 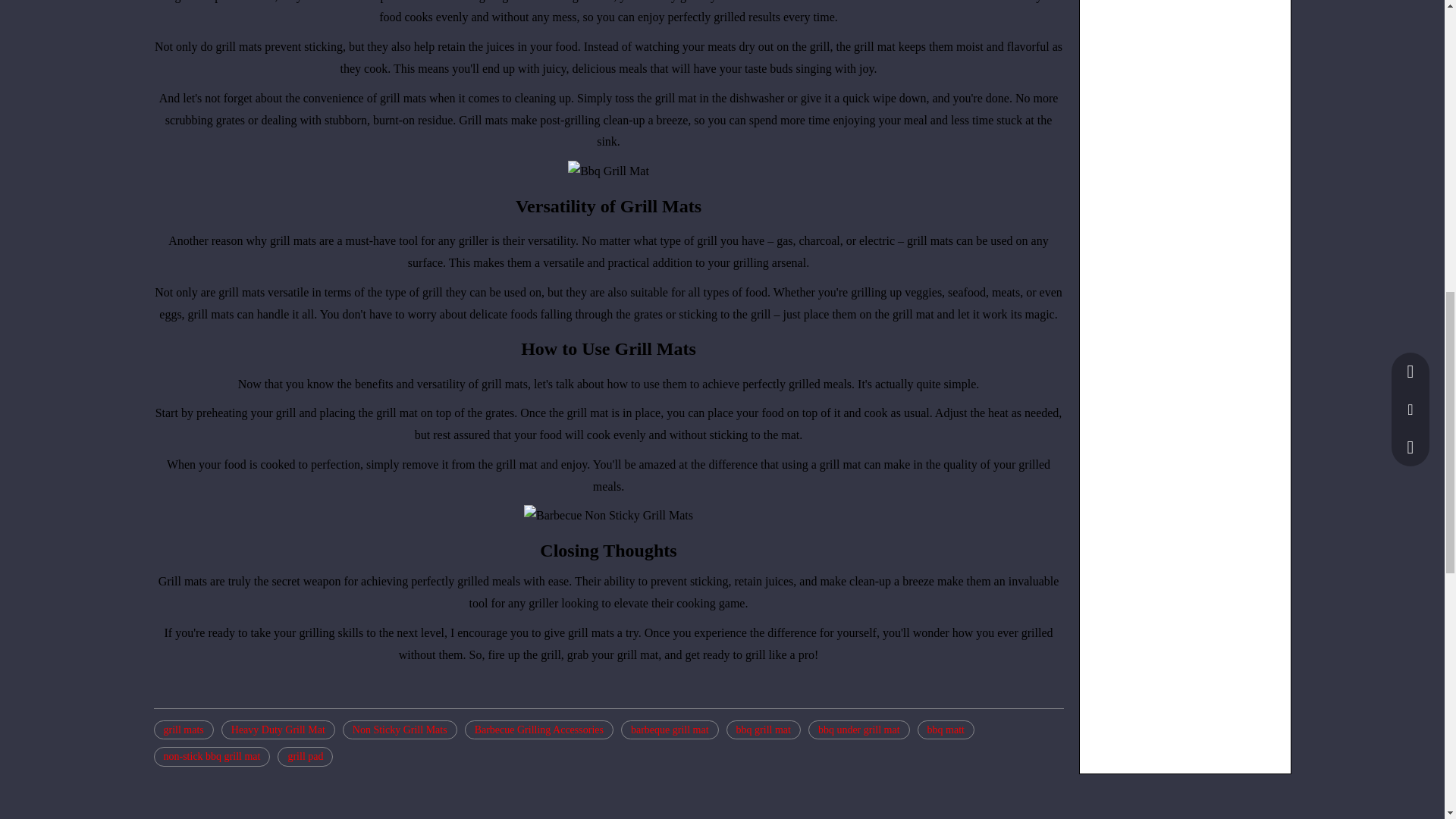 I want to click on bbq grill mat, so click(x=764, y=730).